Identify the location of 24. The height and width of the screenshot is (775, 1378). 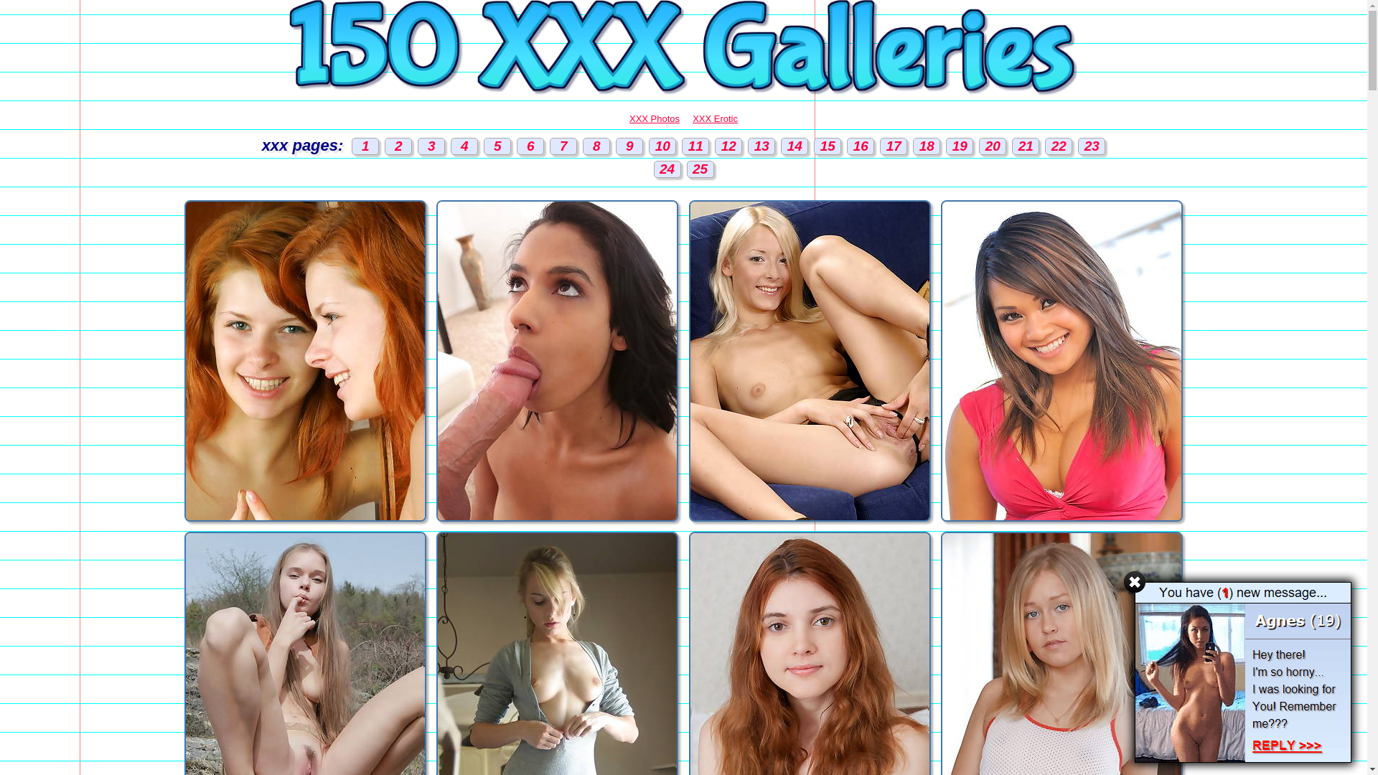
(667, 169).